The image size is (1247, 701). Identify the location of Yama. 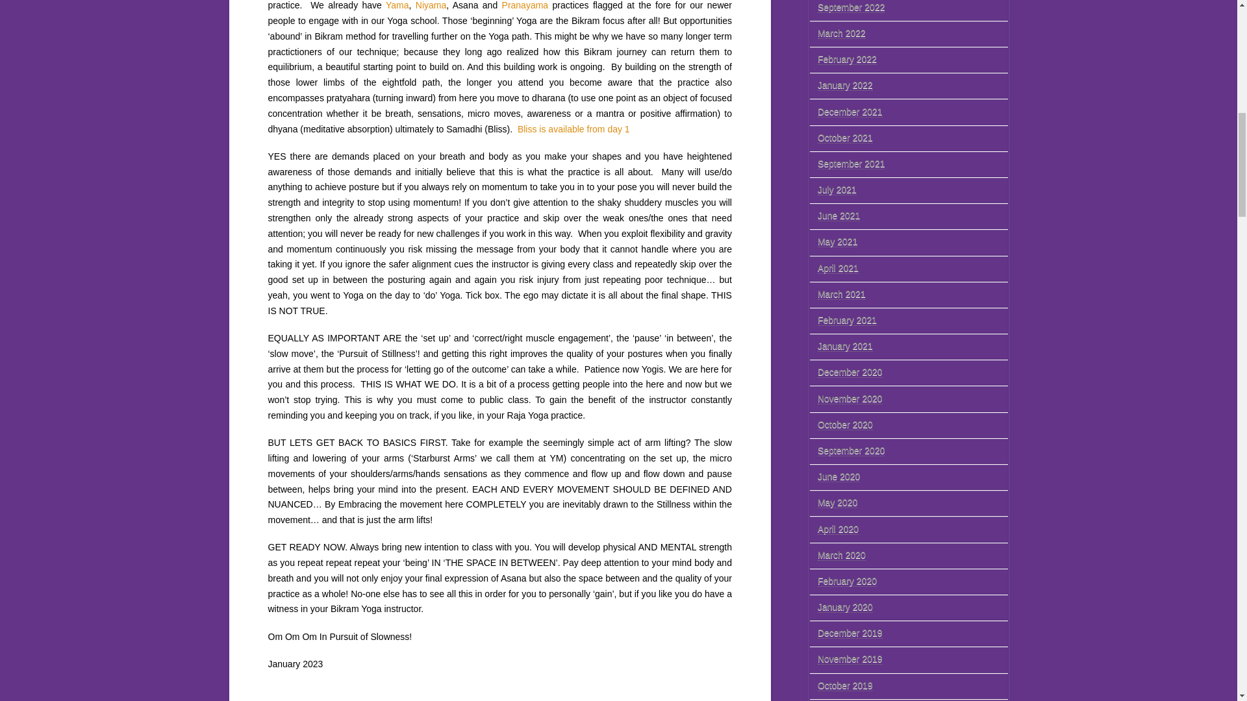
(397, 5).